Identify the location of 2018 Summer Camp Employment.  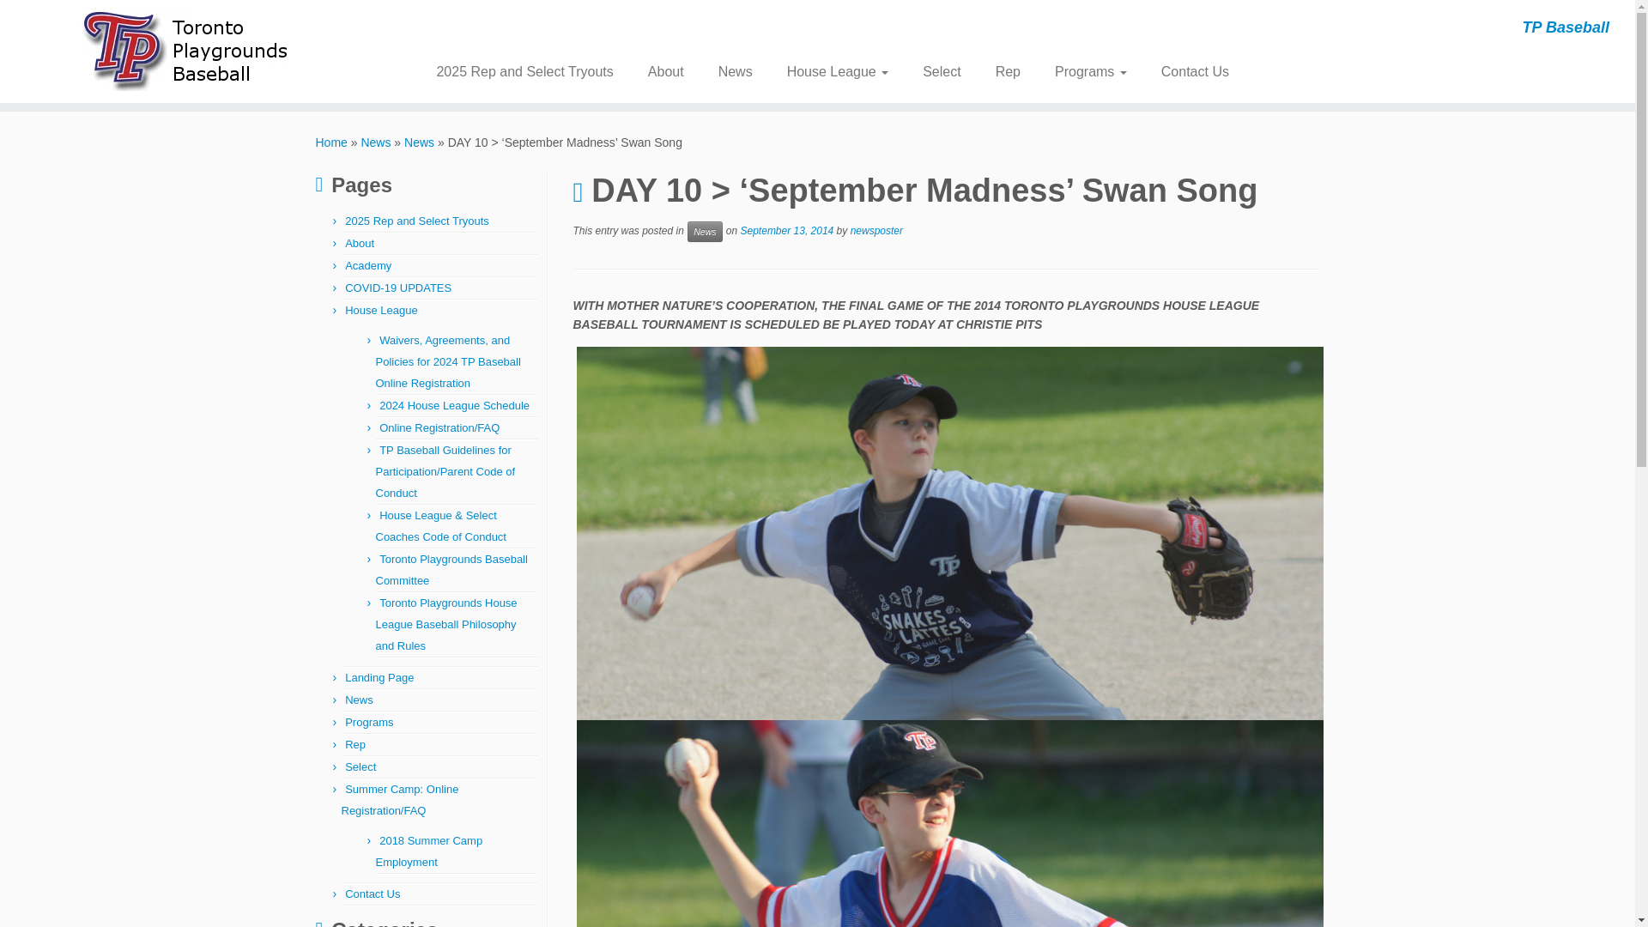
(429, 851).